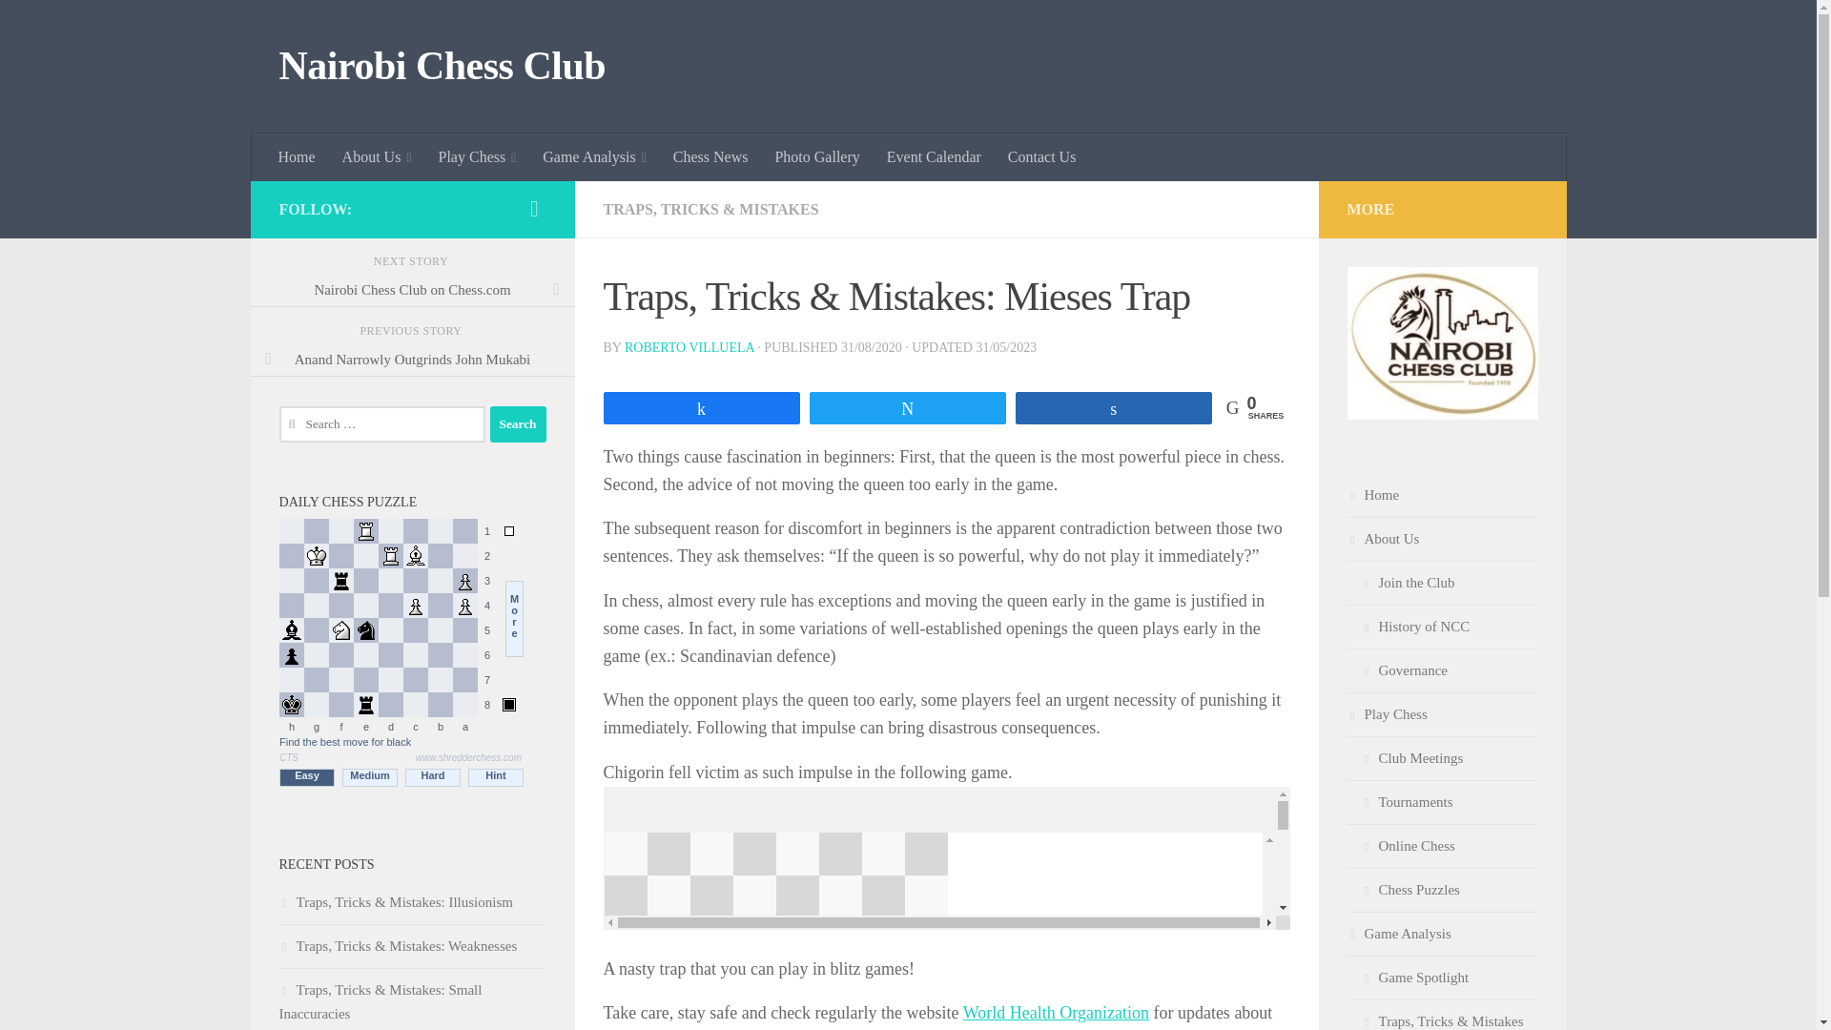 The height and width of the screenshot is (1030, 1831). What do you see at coordinates (298, 157) in the screenshot?
I see `Home` at bounding box center [298, 157].